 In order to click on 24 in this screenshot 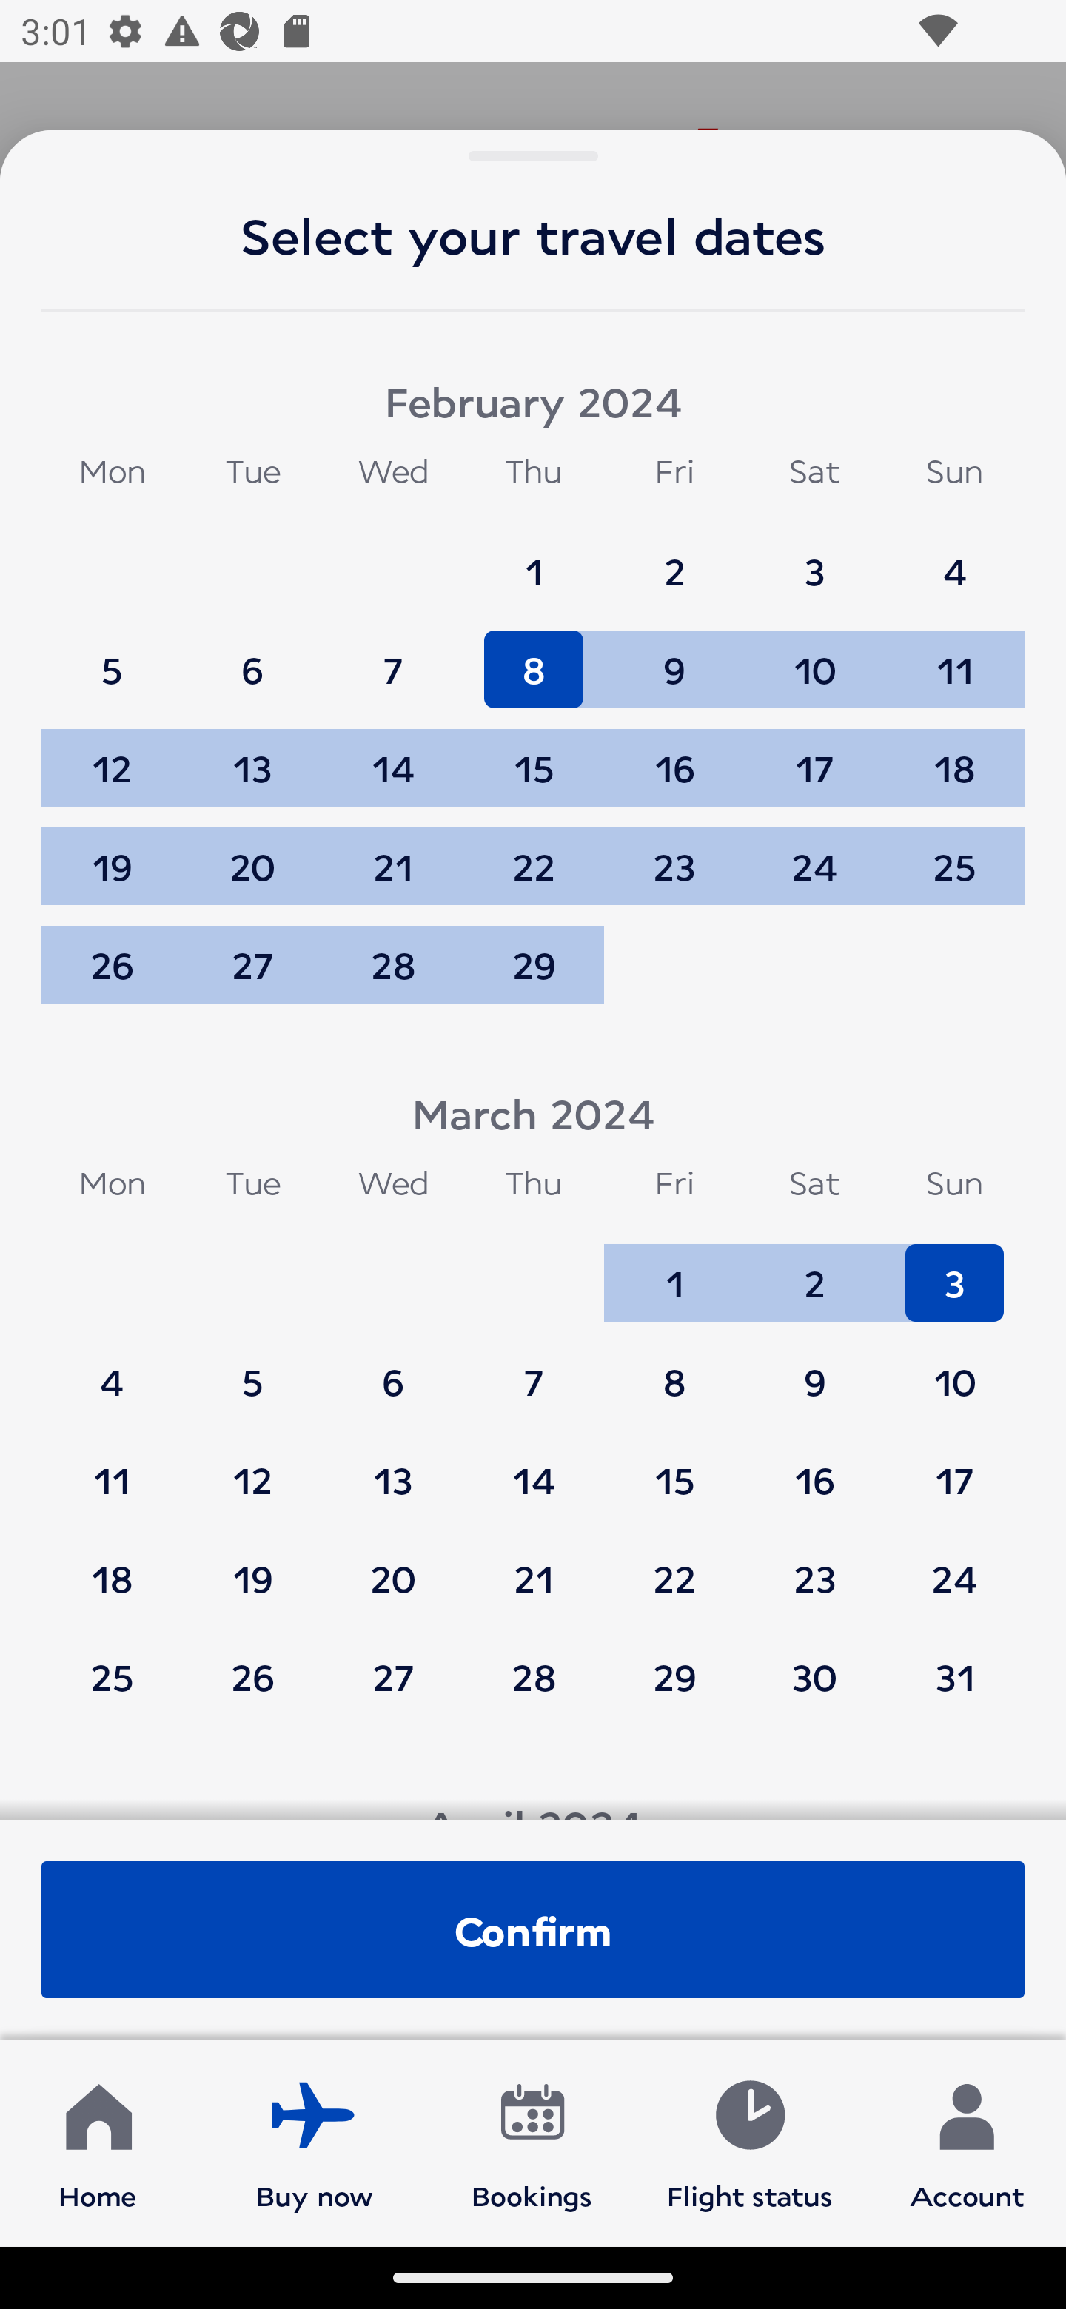, I will do `click(814, 853)`.